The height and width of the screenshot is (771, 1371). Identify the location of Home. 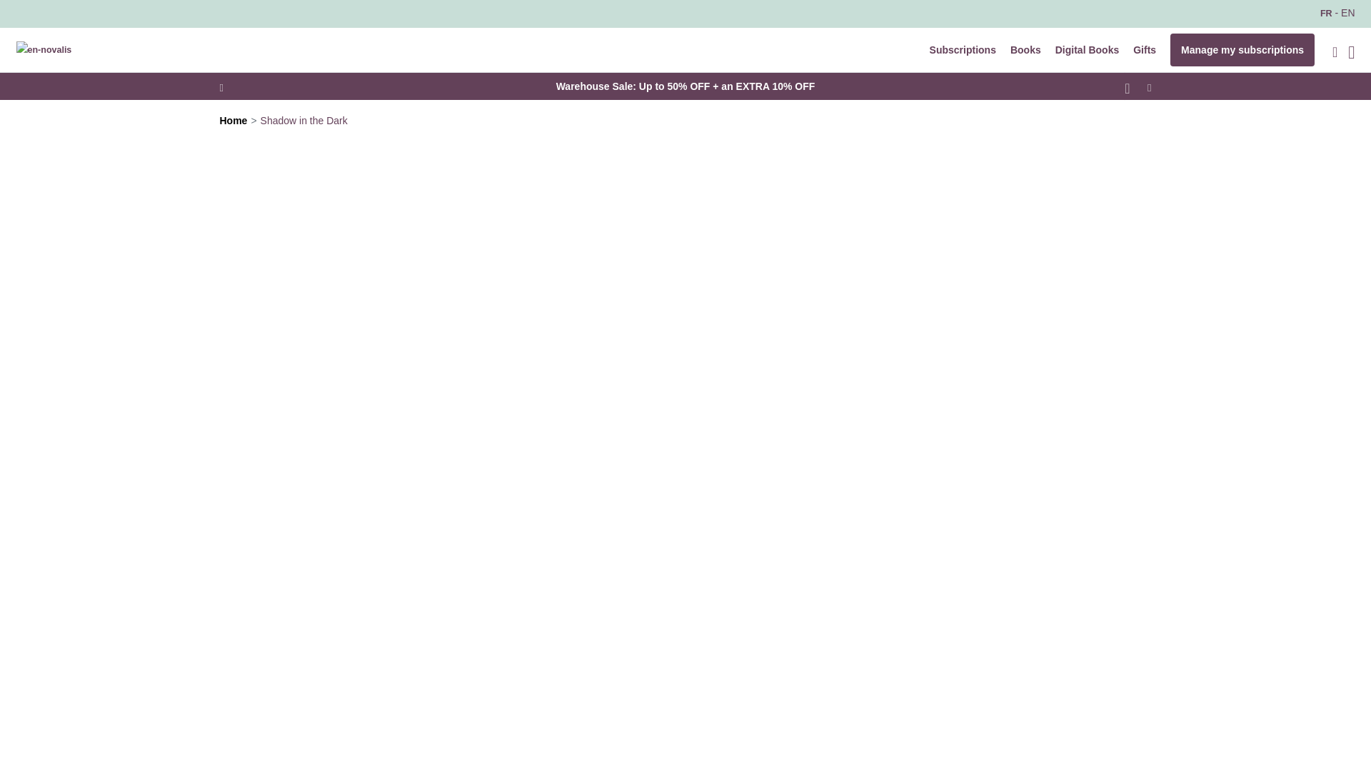
(233, 120).